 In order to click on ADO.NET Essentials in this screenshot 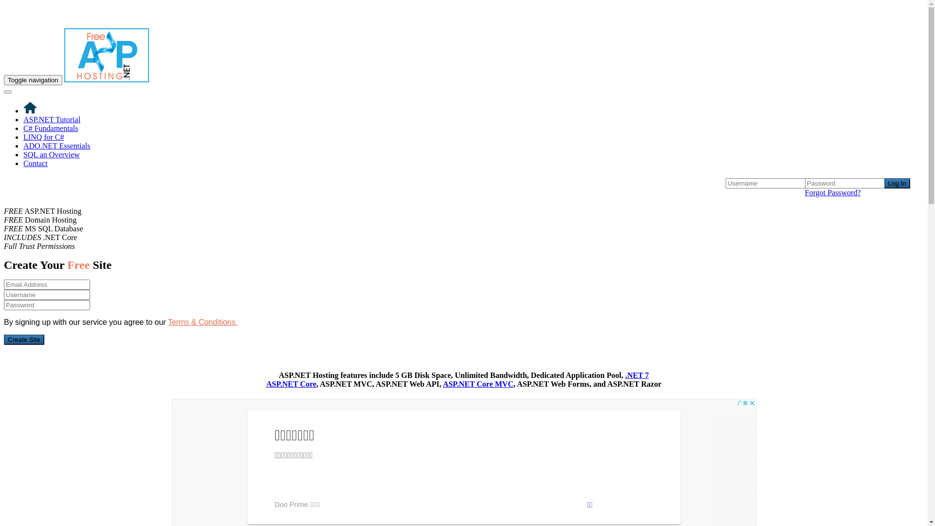, I will do `click(56, 146)`.